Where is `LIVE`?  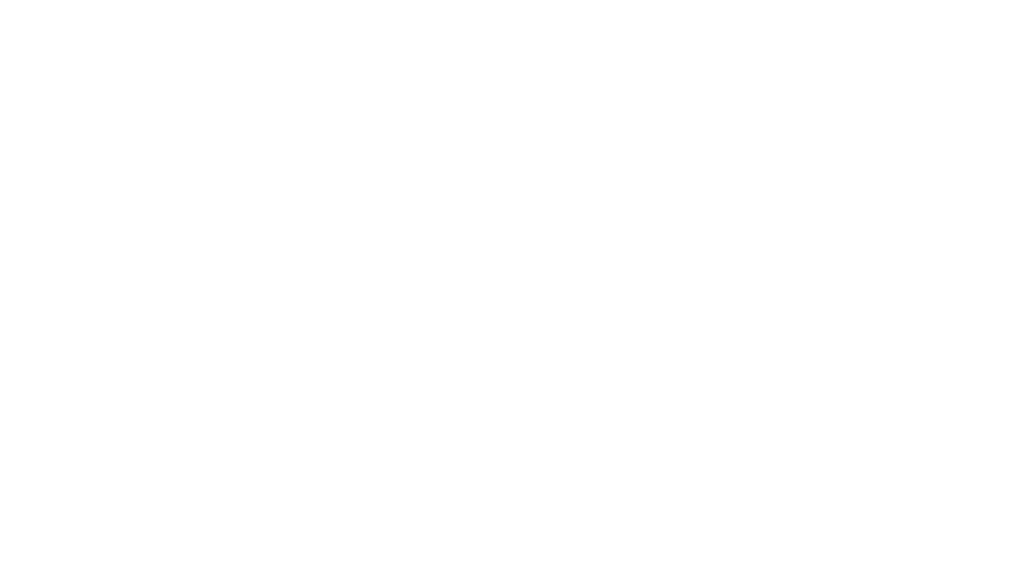 LIVE is located at coordinates (551, 21).